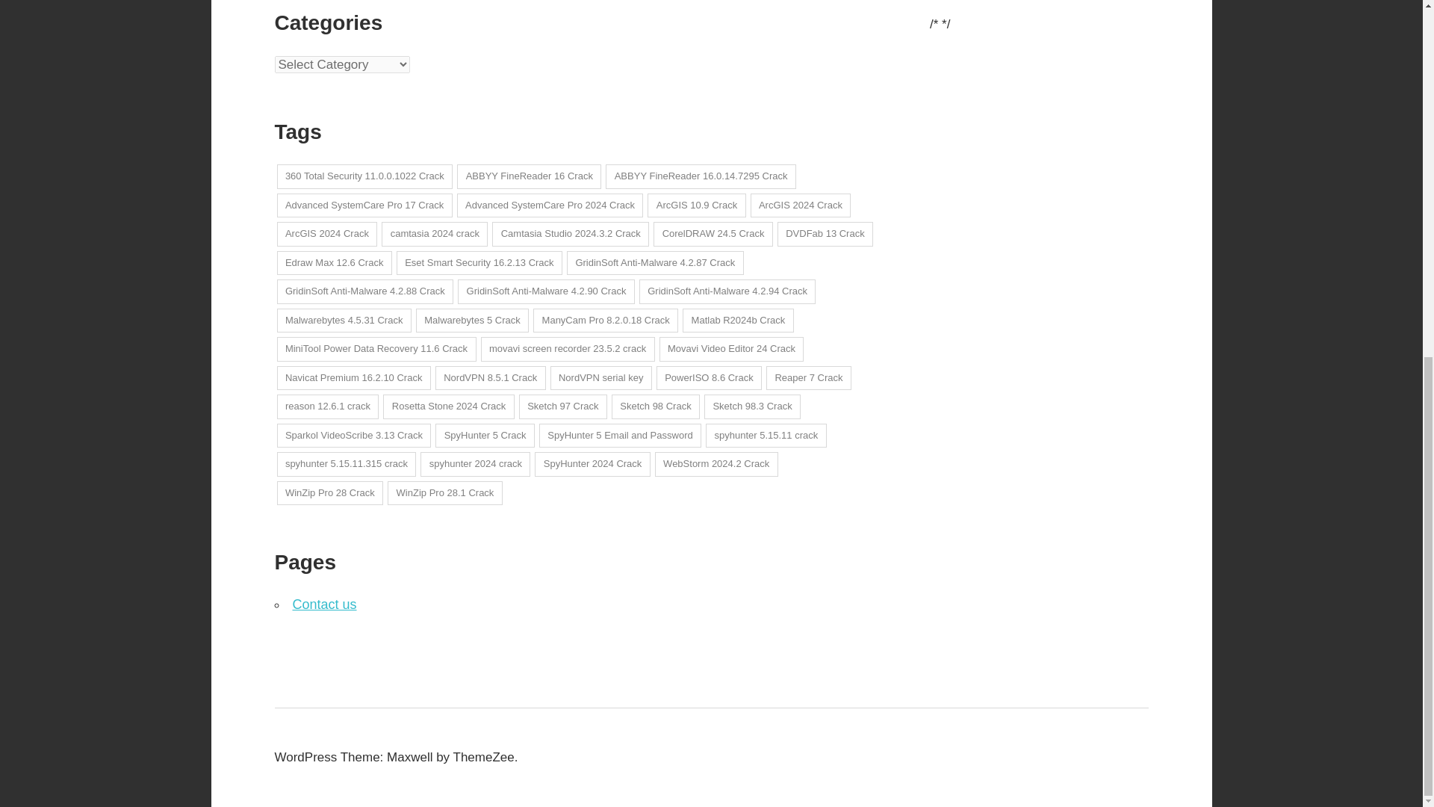 The width and height of the screenshot is (1434, 807). I want to click on ABBYY FineReader 16.0.14.7295 Crack, so click(701, 176).